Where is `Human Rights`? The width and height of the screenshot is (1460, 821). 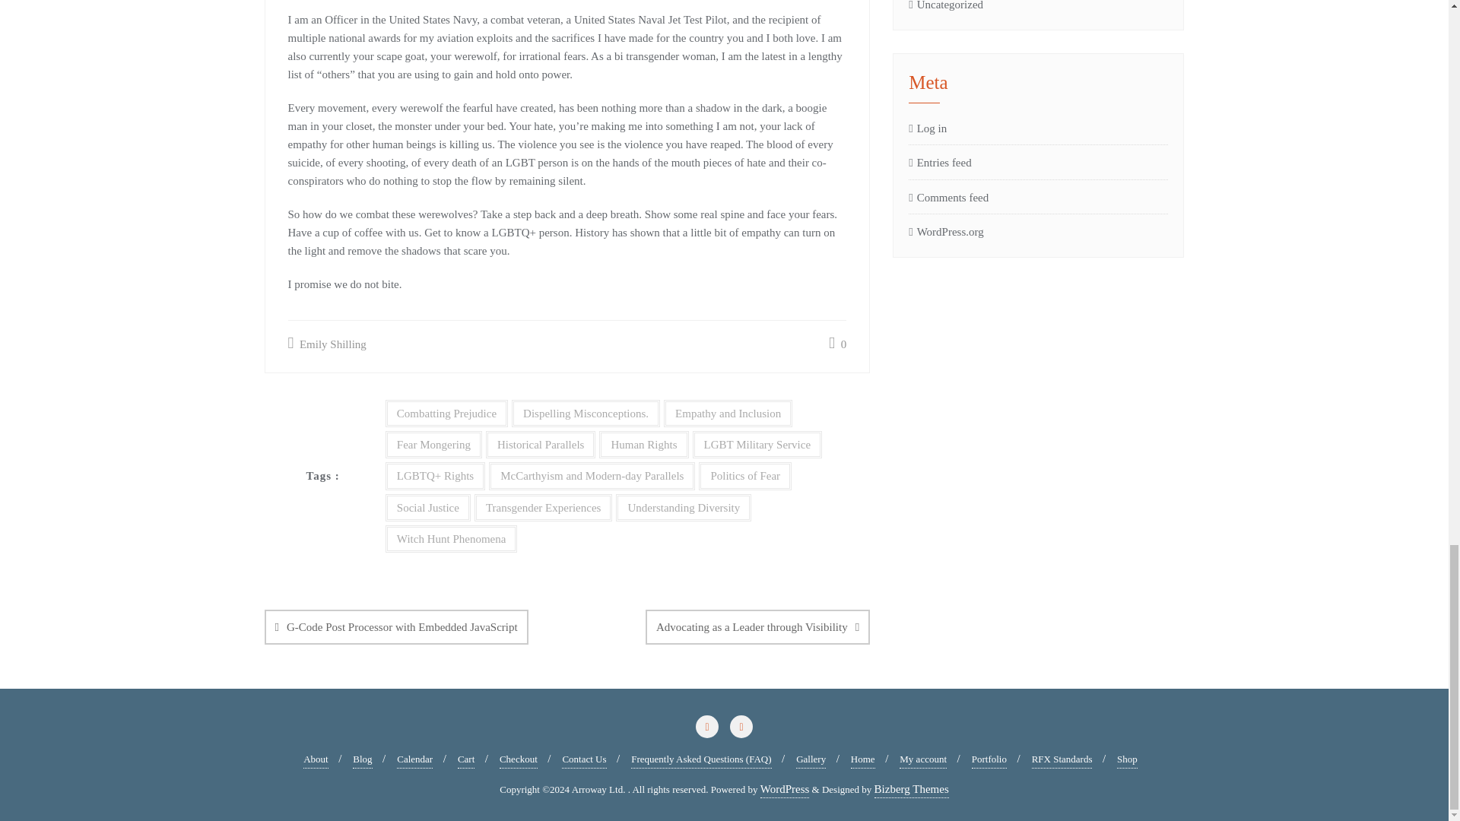 Human Rights is located at coordinates (643, 444).